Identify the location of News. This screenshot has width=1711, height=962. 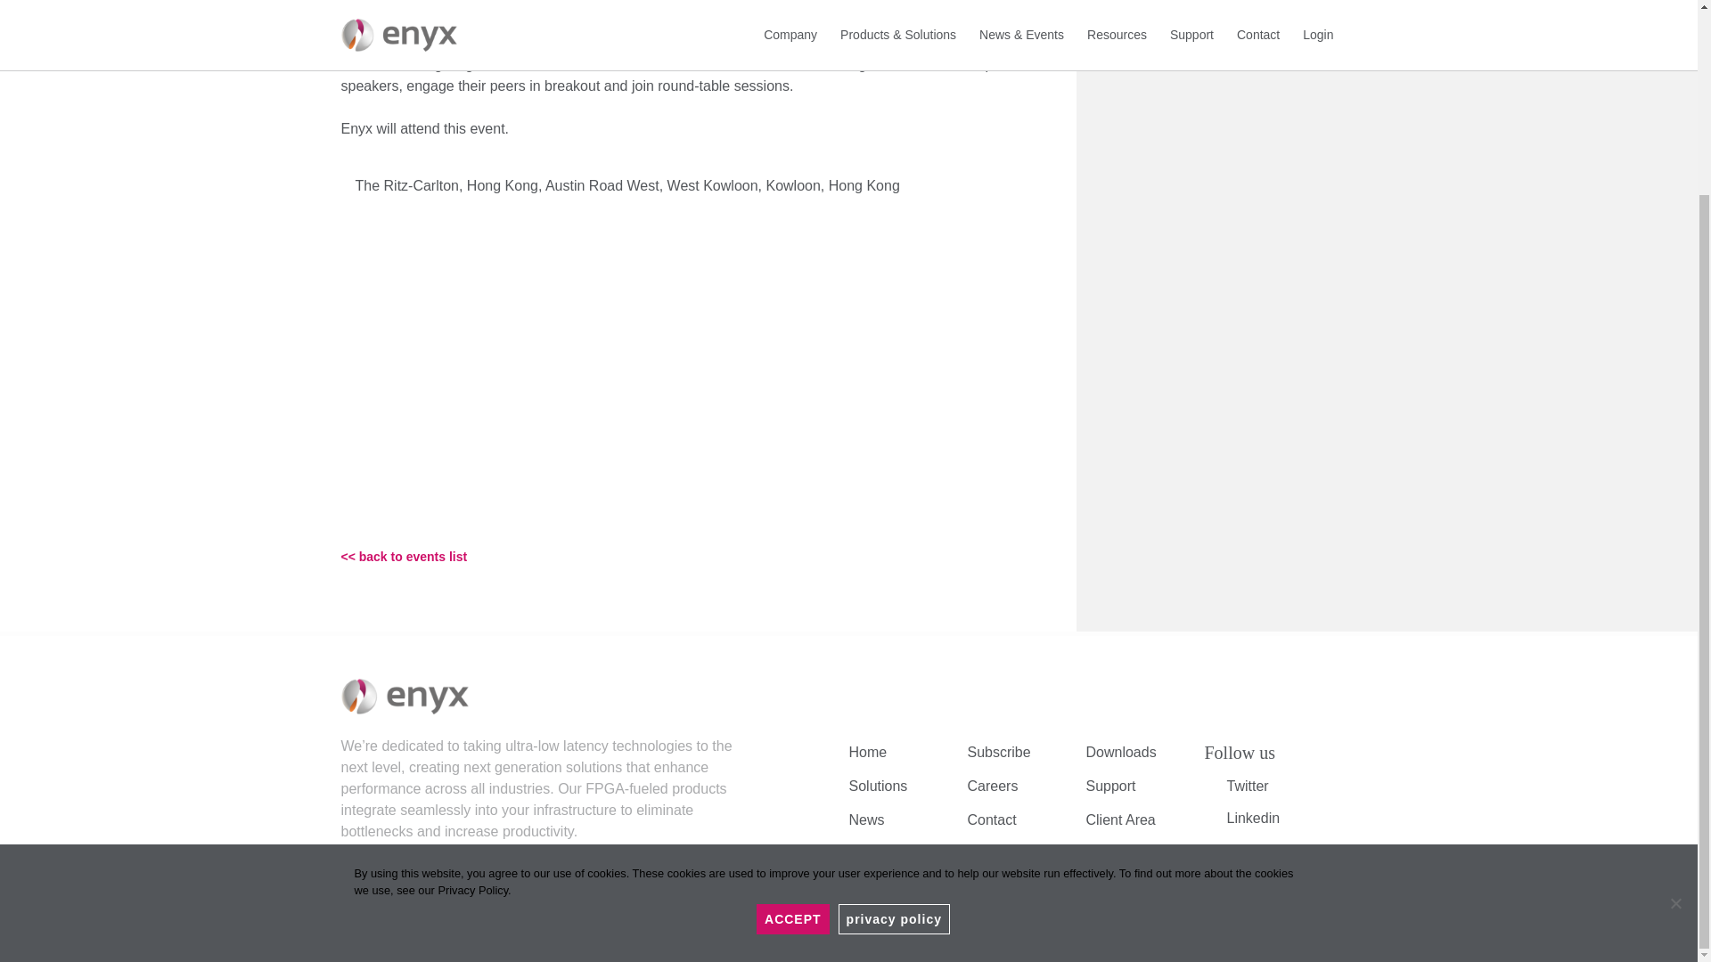
(866, 819).